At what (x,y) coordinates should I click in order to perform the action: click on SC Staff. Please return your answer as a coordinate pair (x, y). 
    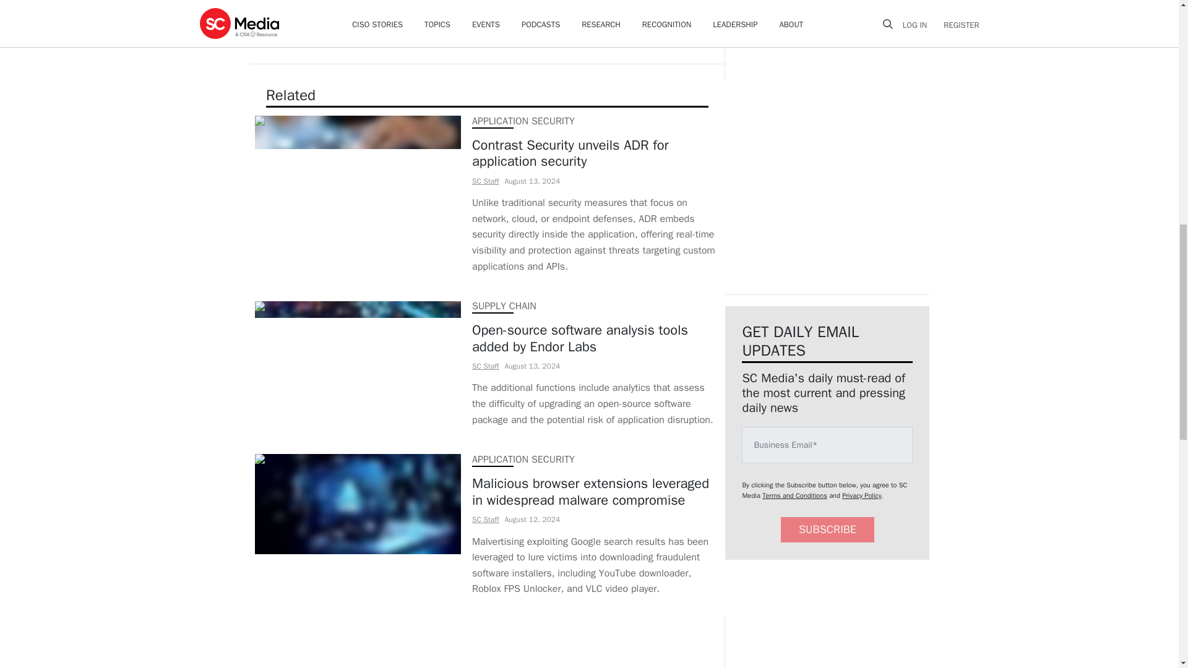
    Looking at the image, I should click on (484, 181).